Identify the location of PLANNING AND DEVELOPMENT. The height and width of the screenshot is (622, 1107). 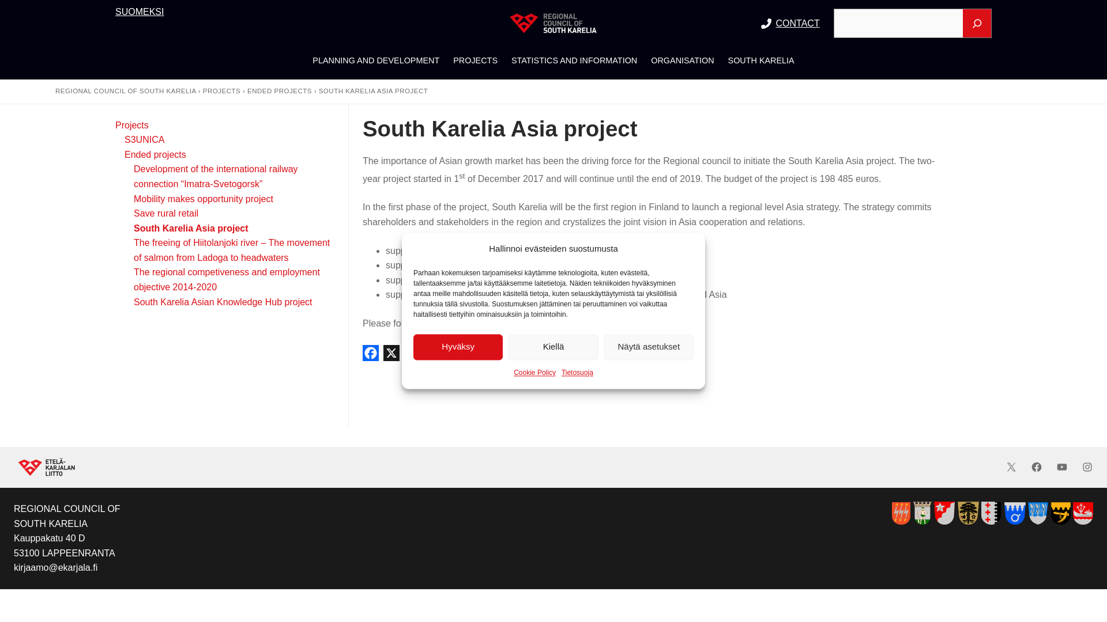
(376, 60).